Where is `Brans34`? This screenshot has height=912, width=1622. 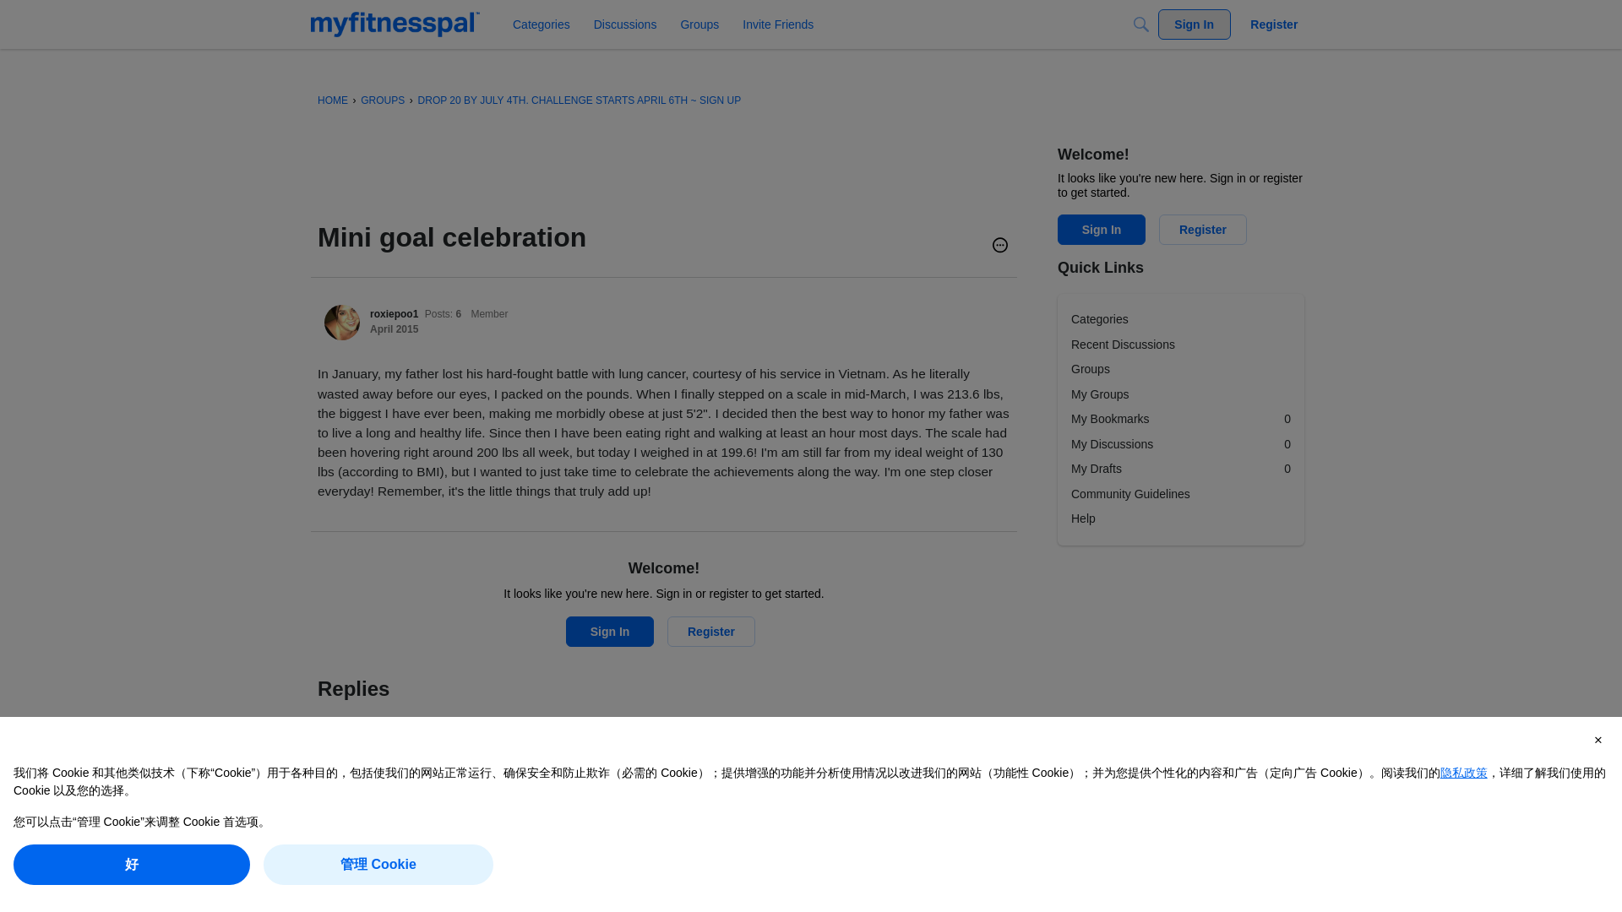
Brans34 is located at coordinates (396, 778).